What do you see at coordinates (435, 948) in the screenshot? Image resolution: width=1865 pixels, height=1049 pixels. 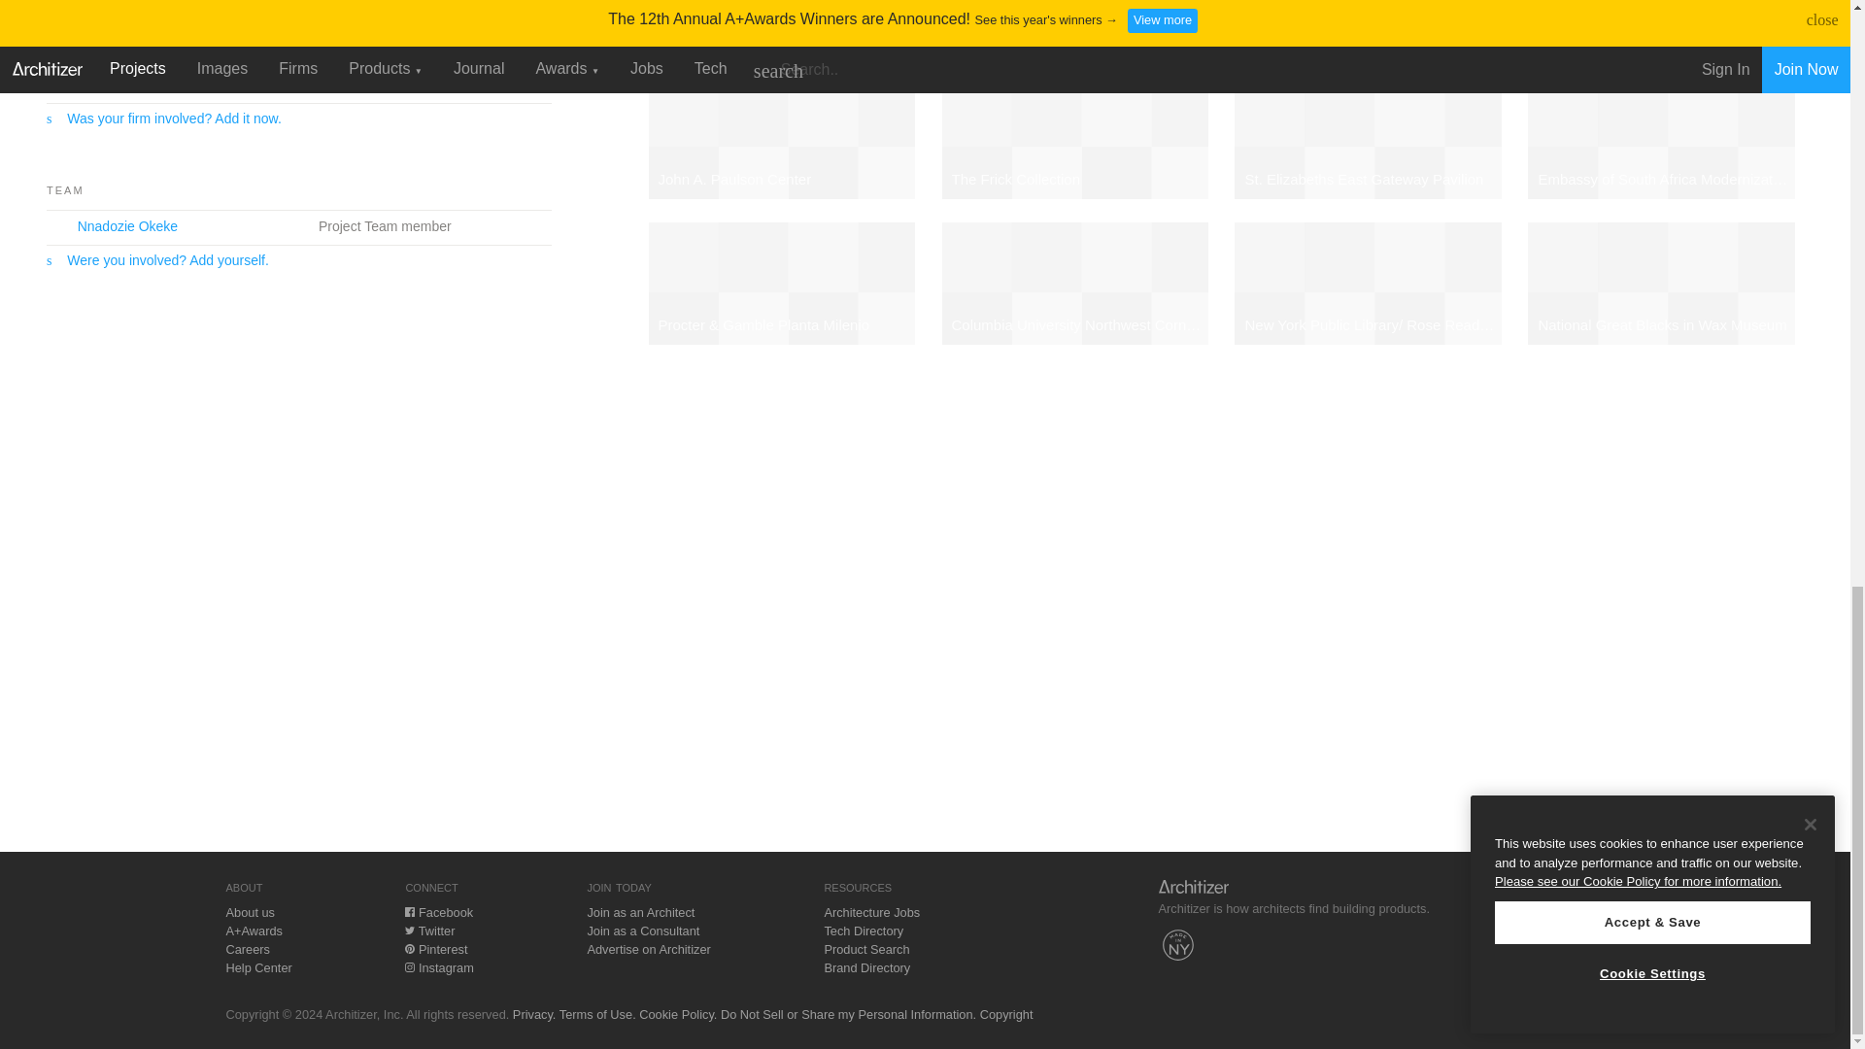 I see `Pinterest` at bounding box center [435, 948].